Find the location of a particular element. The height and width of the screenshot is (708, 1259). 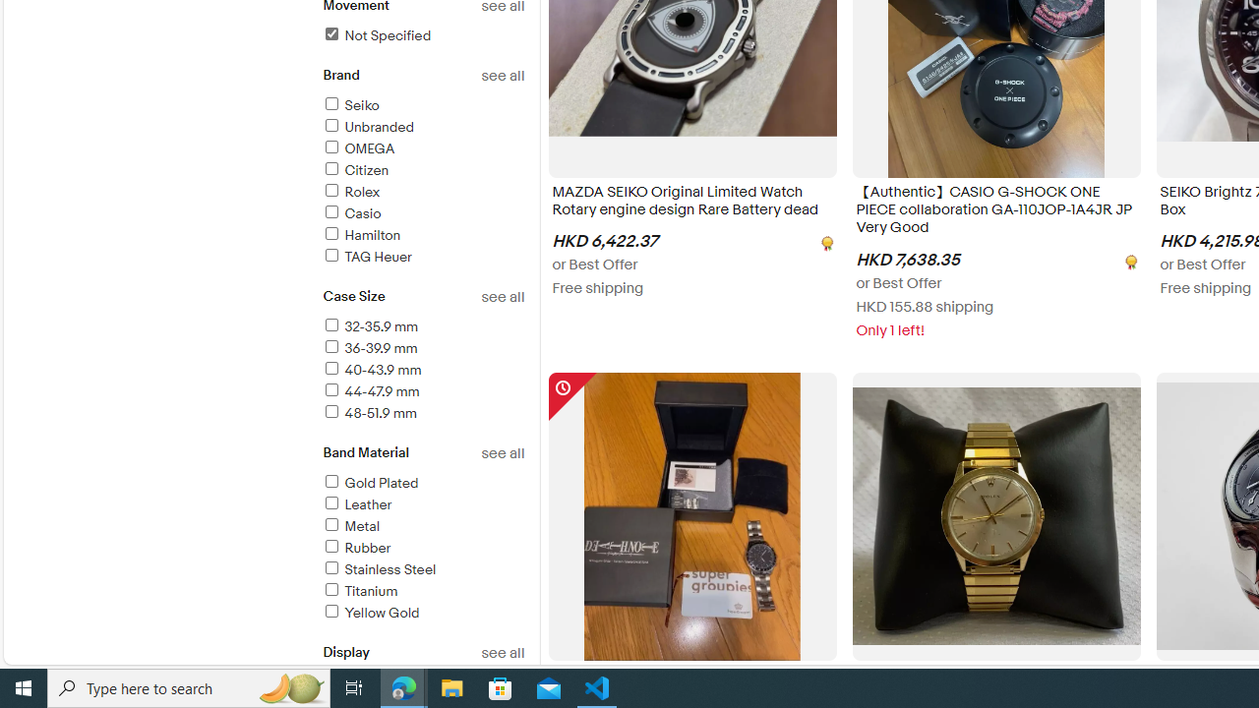

See all brand refinements is located at coordinates (502, 76).